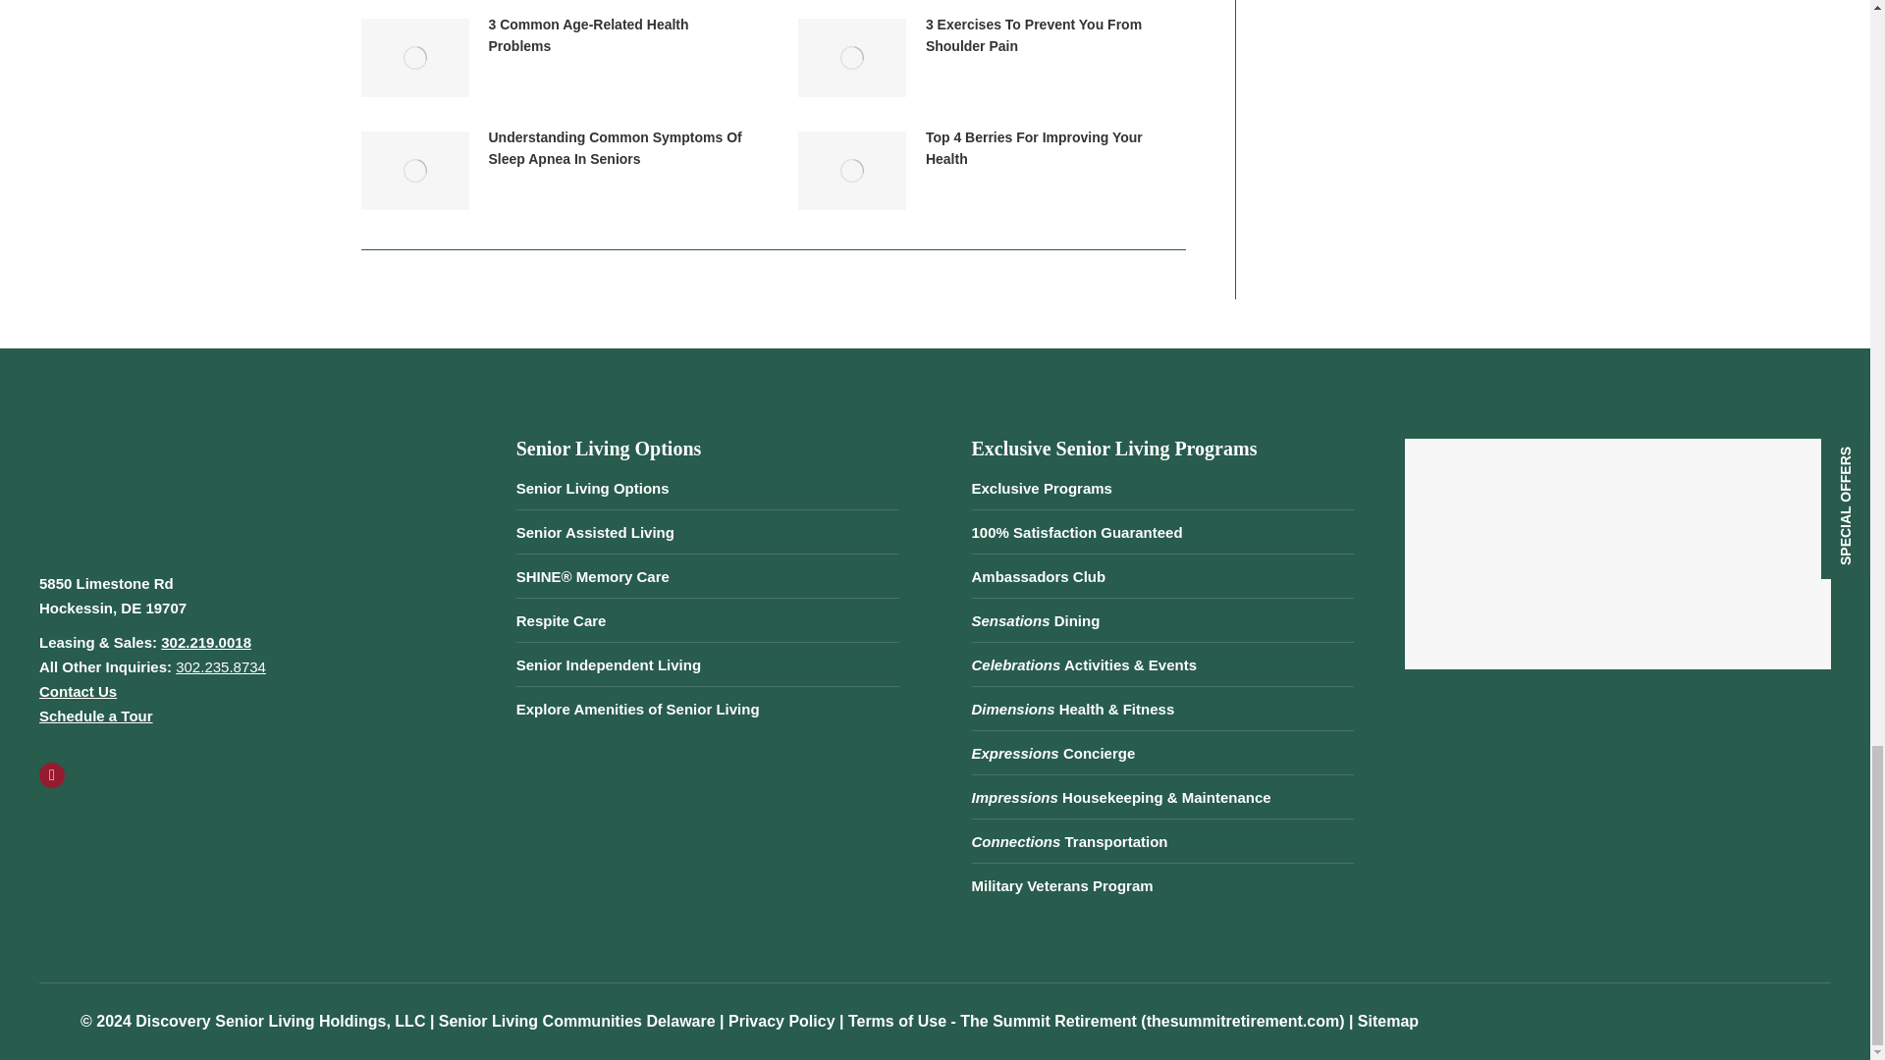  I want to click on Equal-Housing-Opportunity-logo22-150x144-1, so click(253, 847).